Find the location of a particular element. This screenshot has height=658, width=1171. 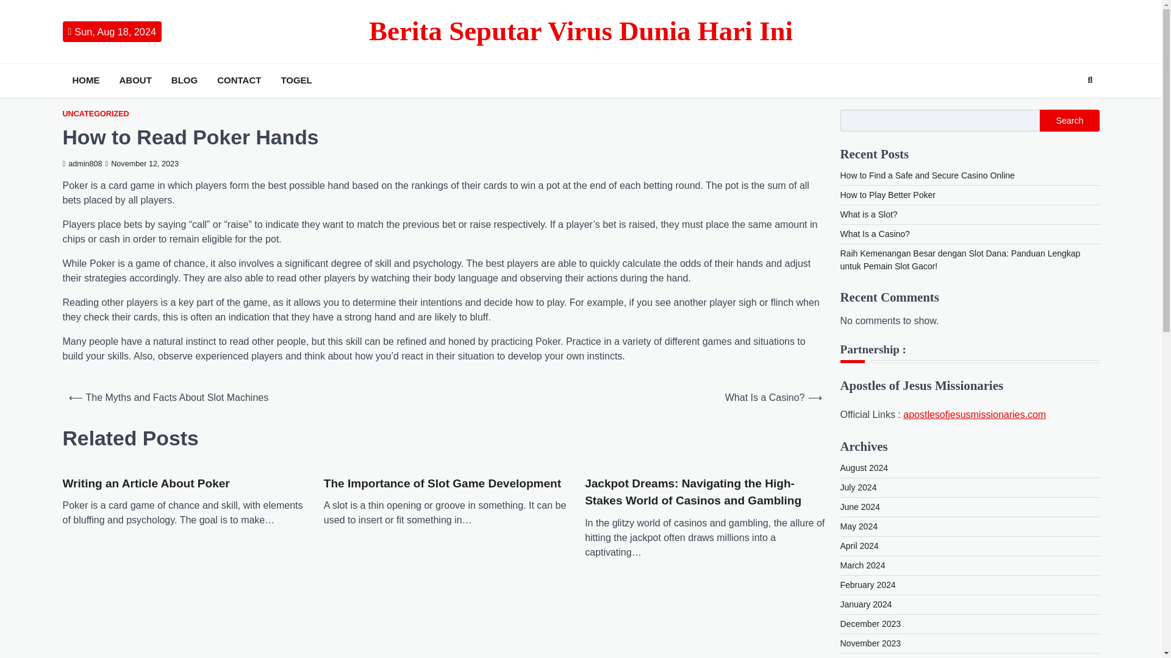

April 2024 is located at coordinates (860, 545).